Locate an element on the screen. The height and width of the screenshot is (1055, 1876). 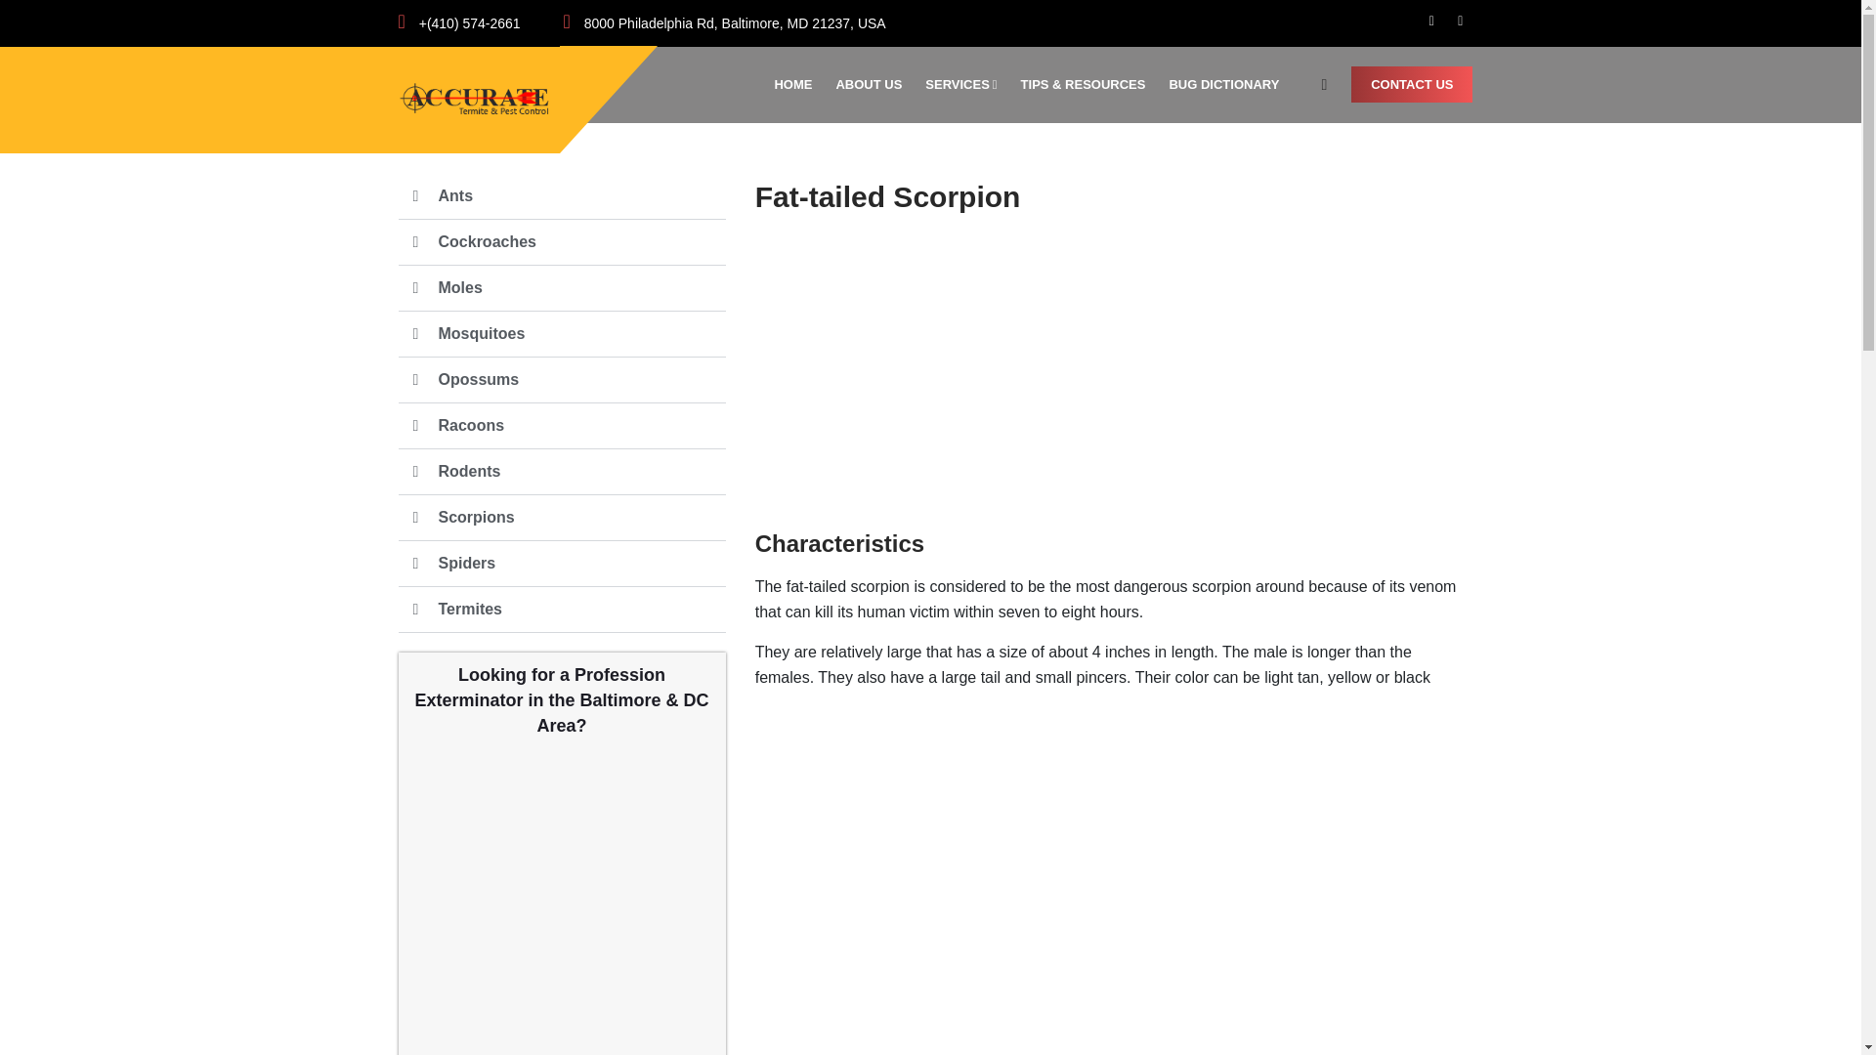
facebook is located at coordinates (1432, 20).